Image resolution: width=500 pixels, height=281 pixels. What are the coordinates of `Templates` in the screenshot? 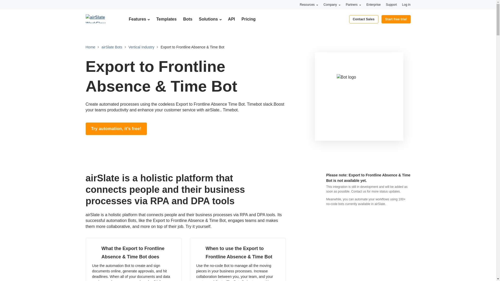 It's located at (166, 19).